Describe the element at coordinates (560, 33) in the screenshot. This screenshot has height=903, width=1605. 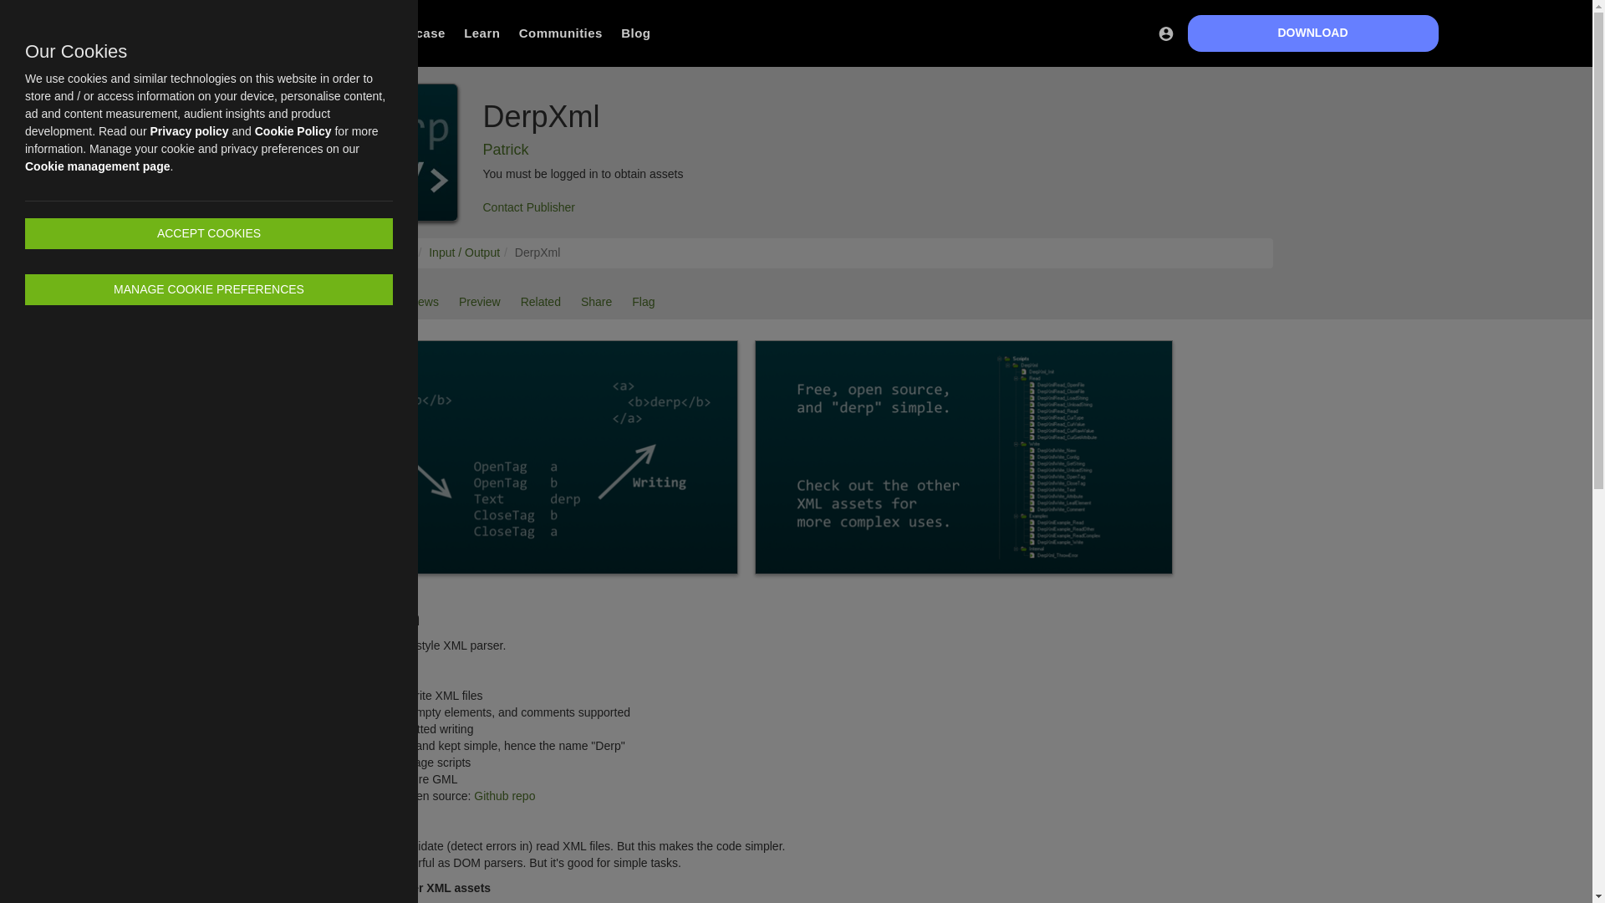
I see `Communities` at that location.